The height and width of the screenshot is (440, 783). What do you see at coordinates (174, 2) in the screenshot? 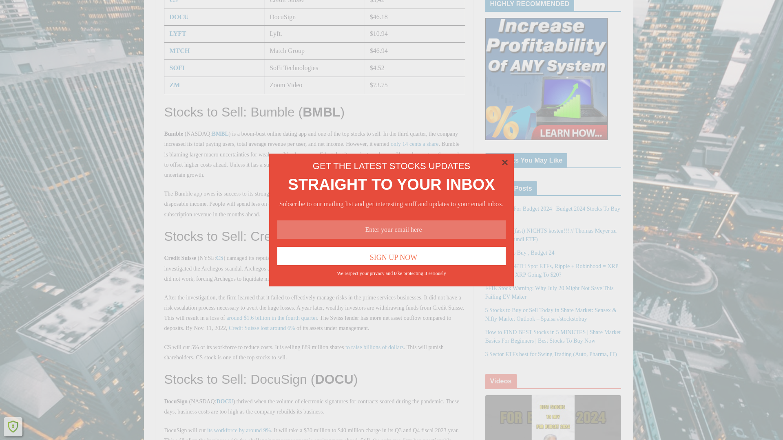
I see `CS` at bounding box center [174, 2].